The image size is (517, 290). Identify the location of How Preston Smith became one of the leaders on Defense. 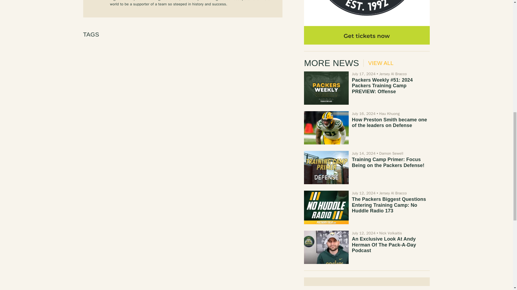
(326, 128).